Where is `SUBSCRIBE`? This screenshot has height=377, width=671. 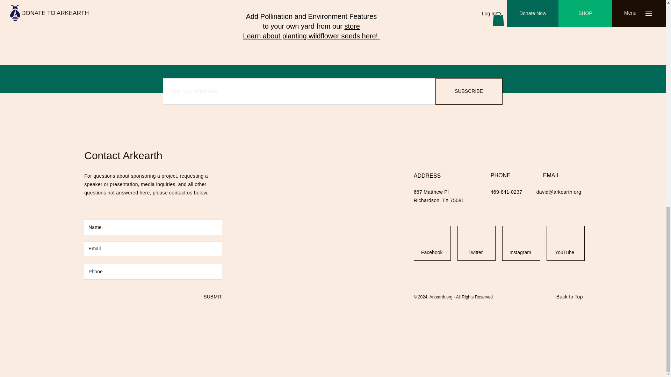 SUBSCRIBE is located at coordinates (469, 91).